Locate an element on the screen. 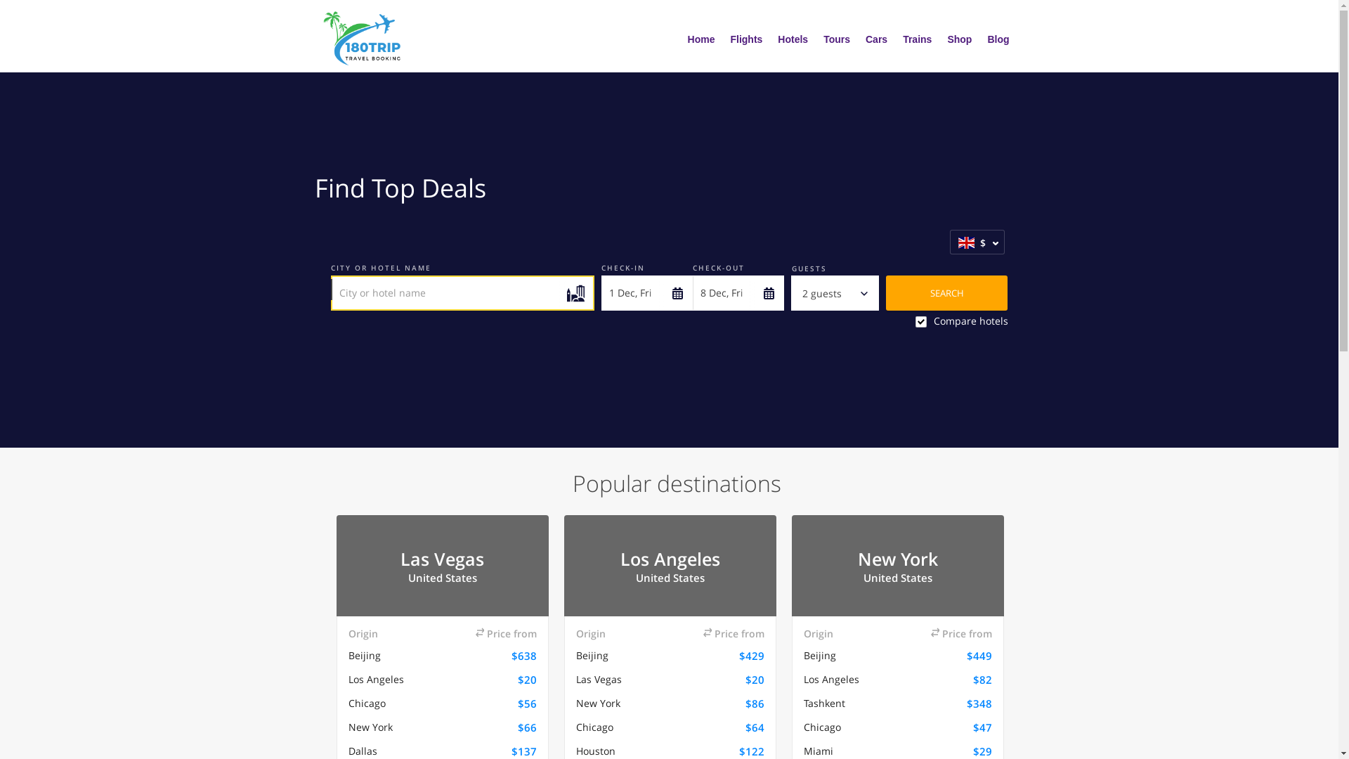  Shop is located at coordinates (960, 40).